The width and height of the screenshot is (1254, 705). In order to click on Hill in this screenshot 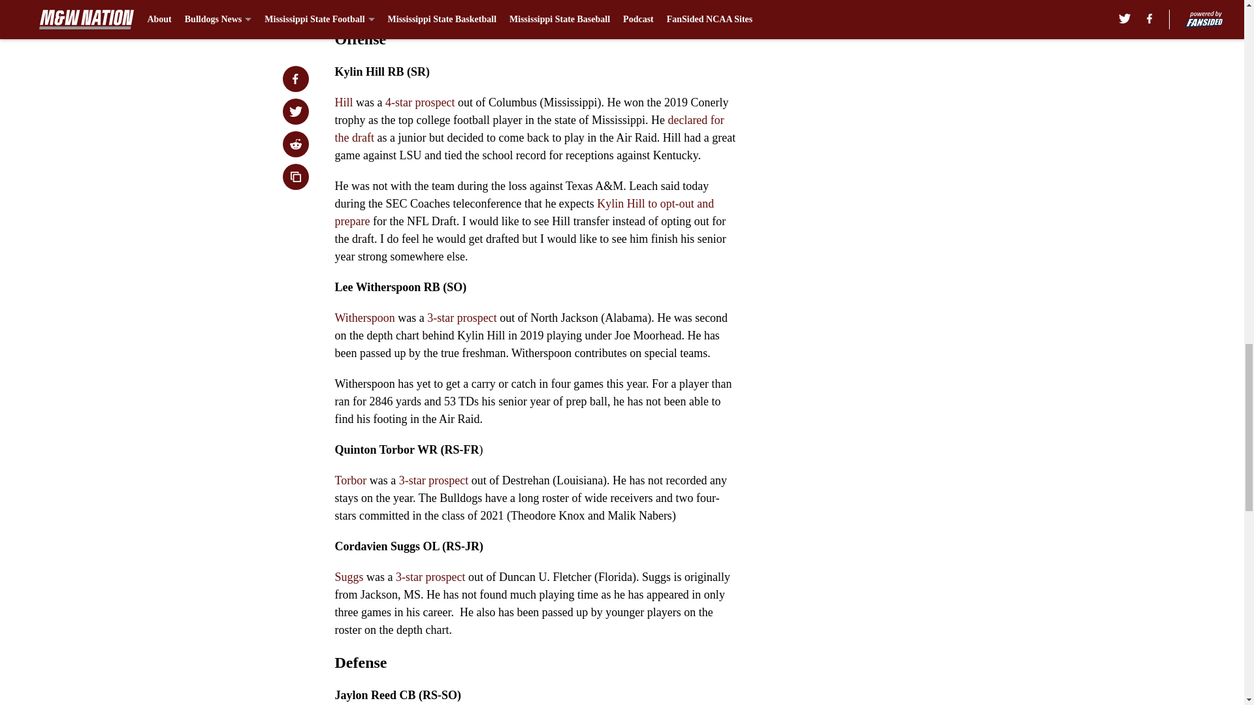, I will do `click(344, 102)`.